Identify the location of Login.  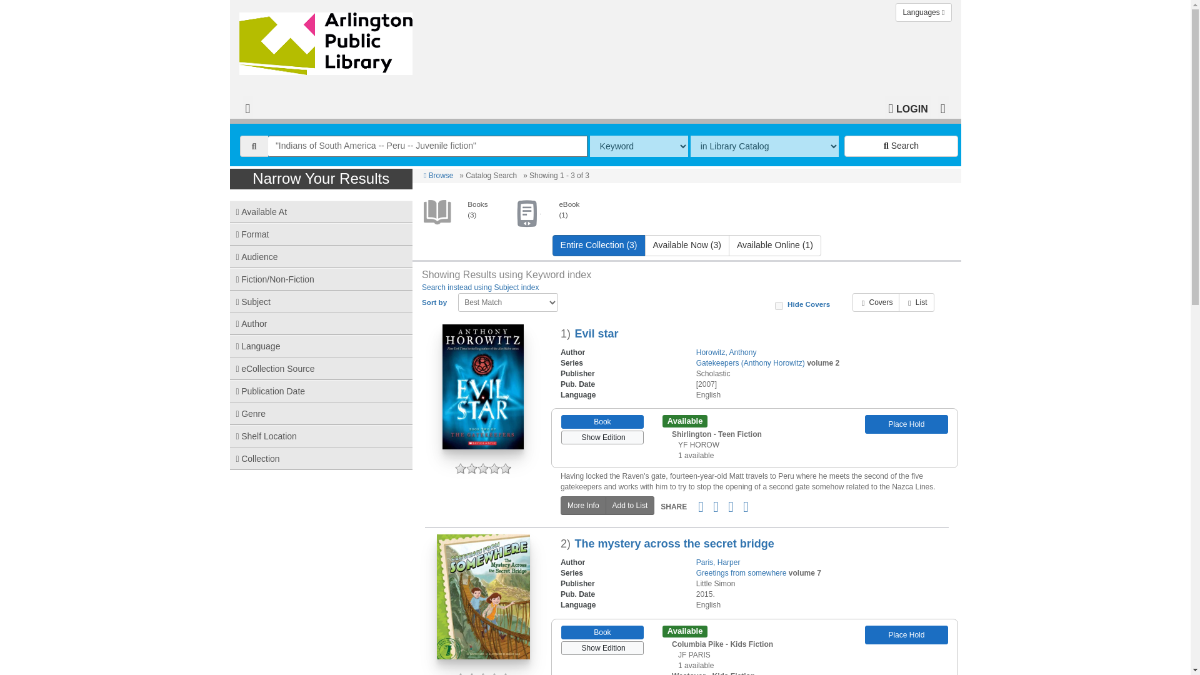
(907, 107).